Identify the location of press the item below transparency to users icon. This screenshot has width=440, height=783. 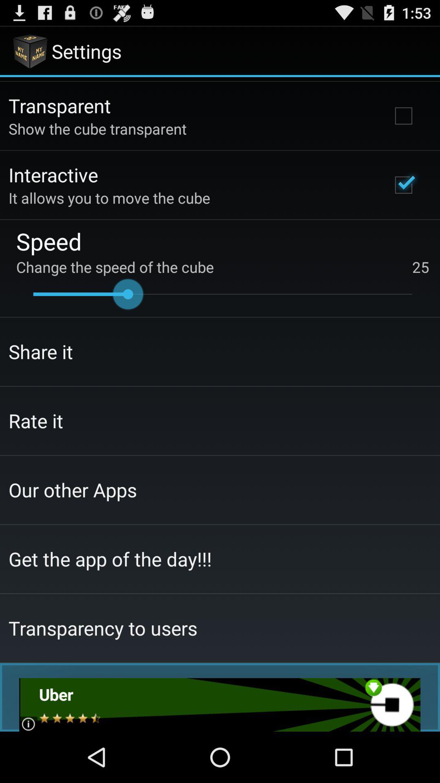
(220, 705).